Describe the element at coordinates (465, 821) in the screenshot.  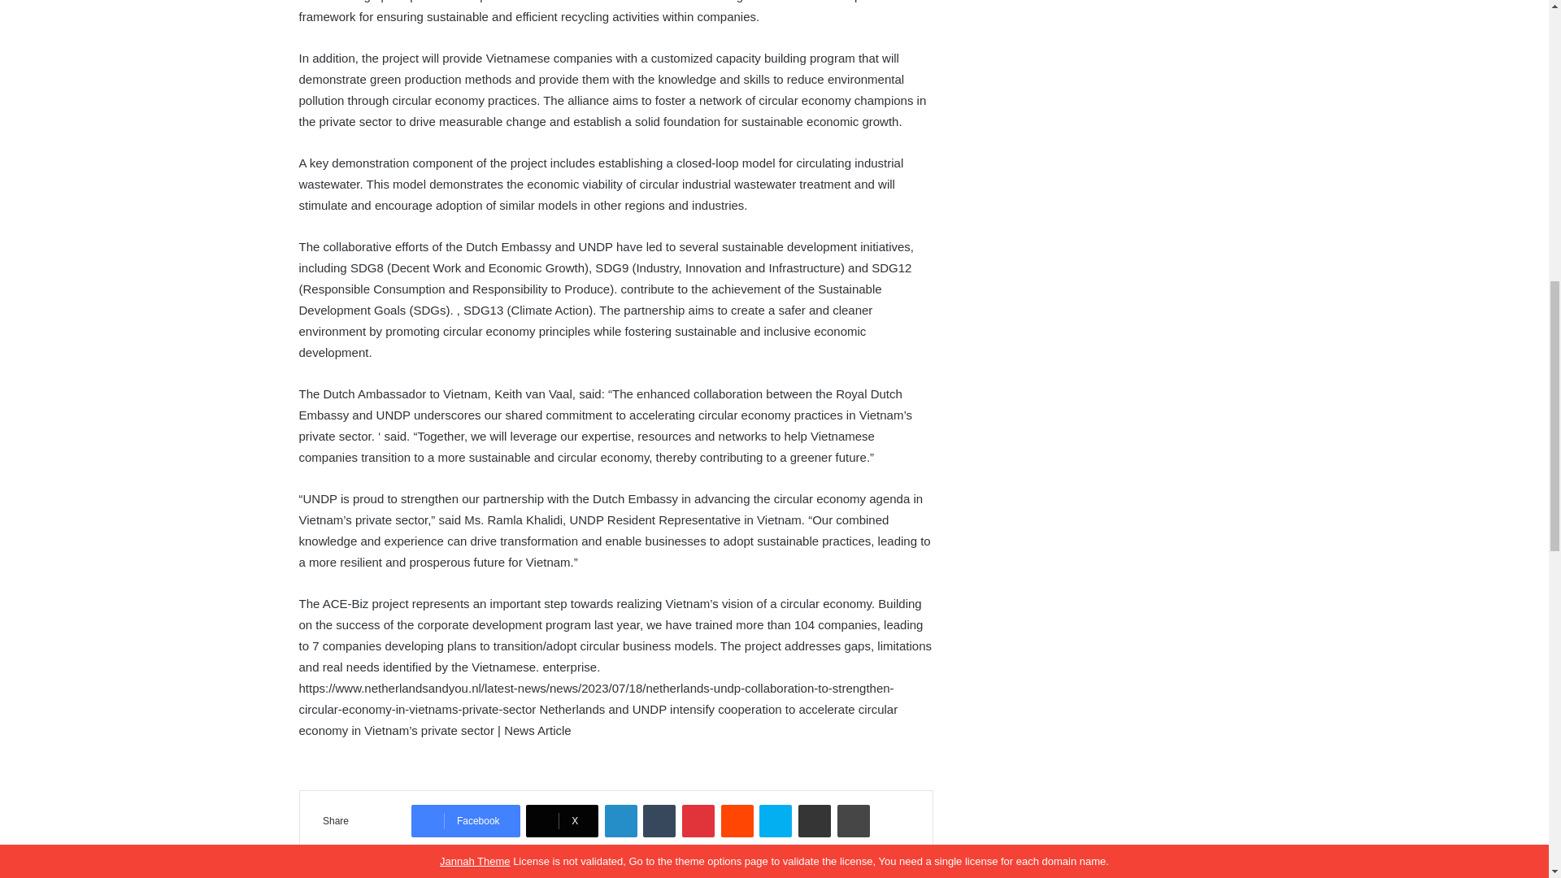
I see `Facebook` at that location.